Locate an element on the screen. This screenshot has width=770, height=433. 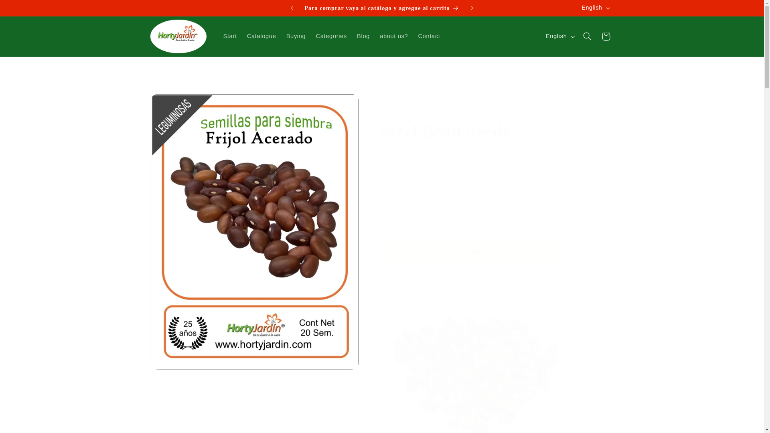
1 is located at coordinates (408, 198).